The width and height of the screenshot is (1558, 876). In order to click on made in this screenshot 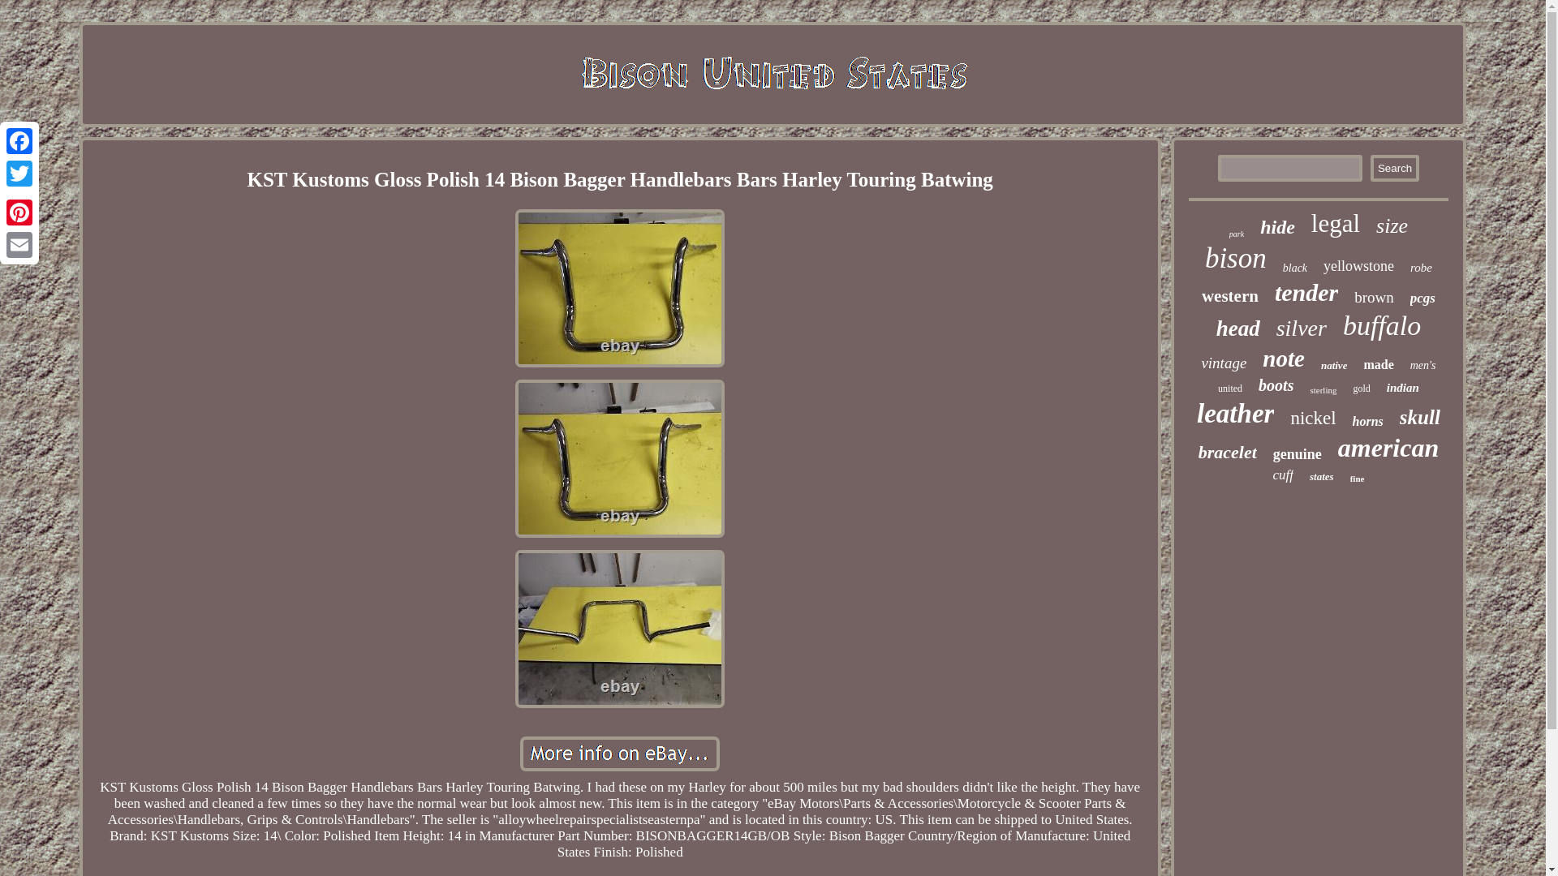, I will do `click(1378, 365)`.